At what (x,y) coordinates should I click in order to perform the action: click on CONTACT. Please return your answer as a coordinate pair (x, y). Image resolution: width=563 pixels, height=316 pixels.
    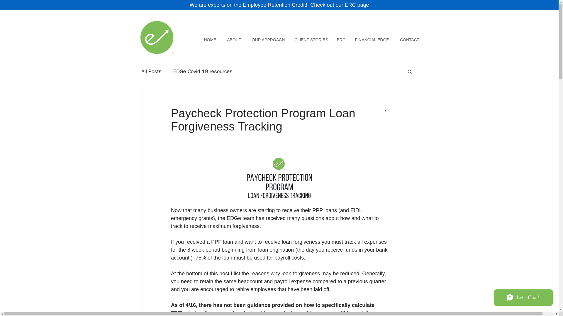
    Looking at the image, I should click on (409, 37).